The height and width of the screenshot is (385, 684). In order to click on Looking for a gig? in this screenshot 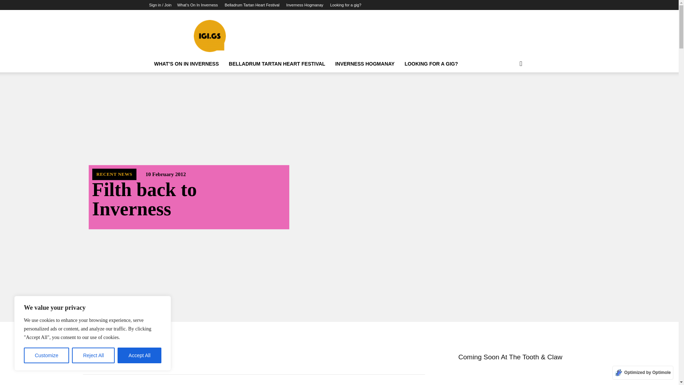, I will do `click(346, 5)`.